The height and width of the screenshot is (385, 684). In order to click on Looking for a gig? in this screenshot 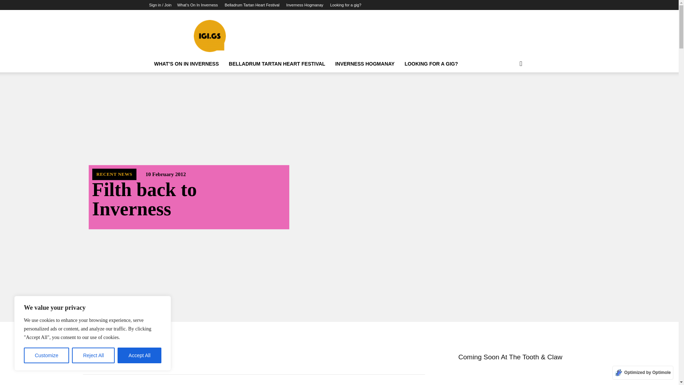, I will do `click(346, 5)`.